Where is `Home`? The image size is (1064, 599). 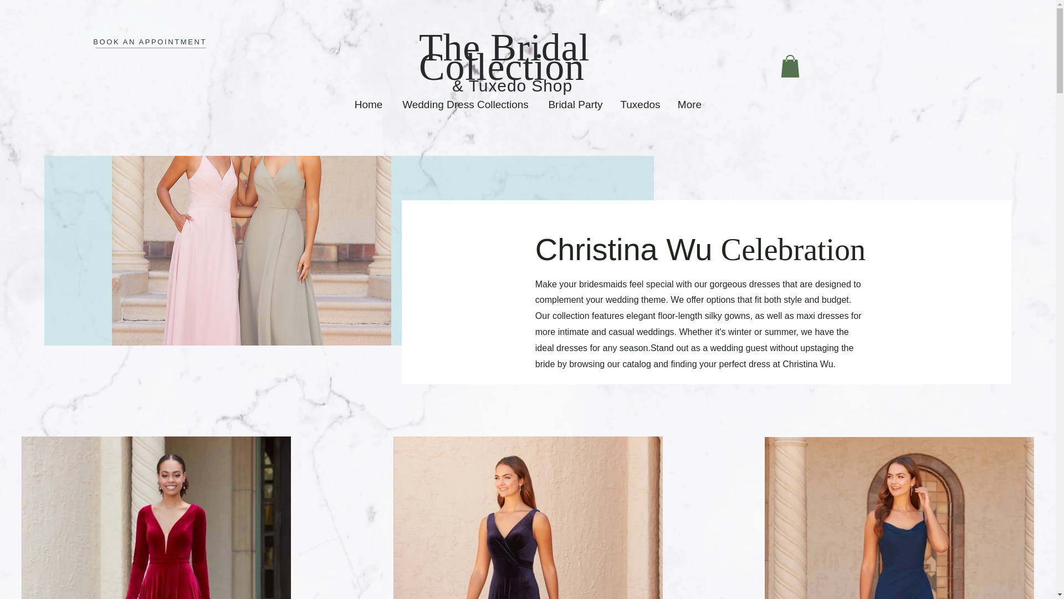 Home is located at coordinates (369, 104).